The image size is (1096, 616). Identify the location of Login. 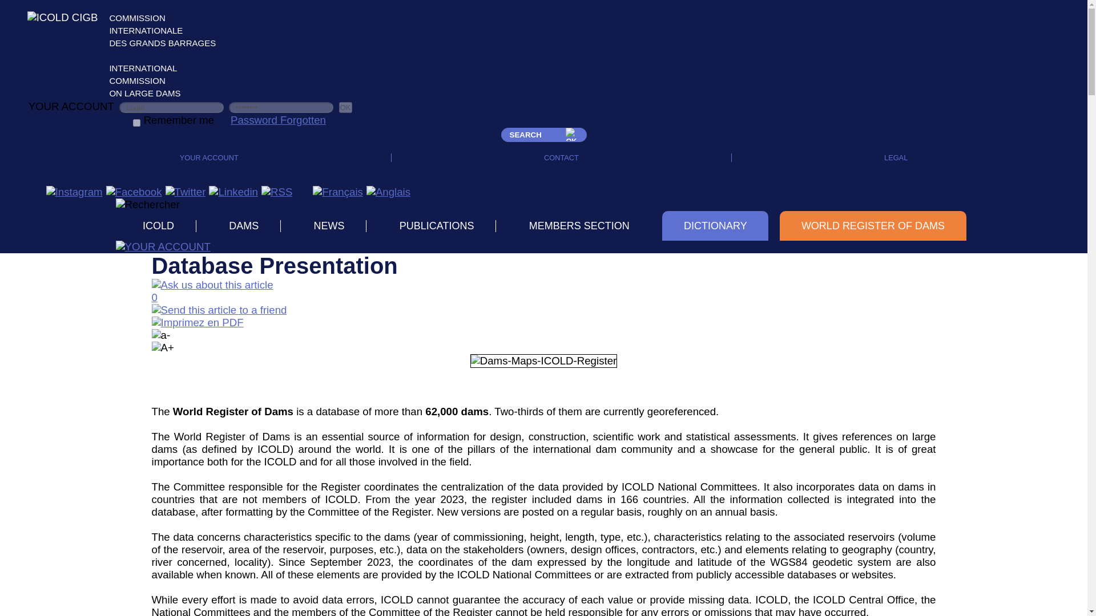
(171, 107).